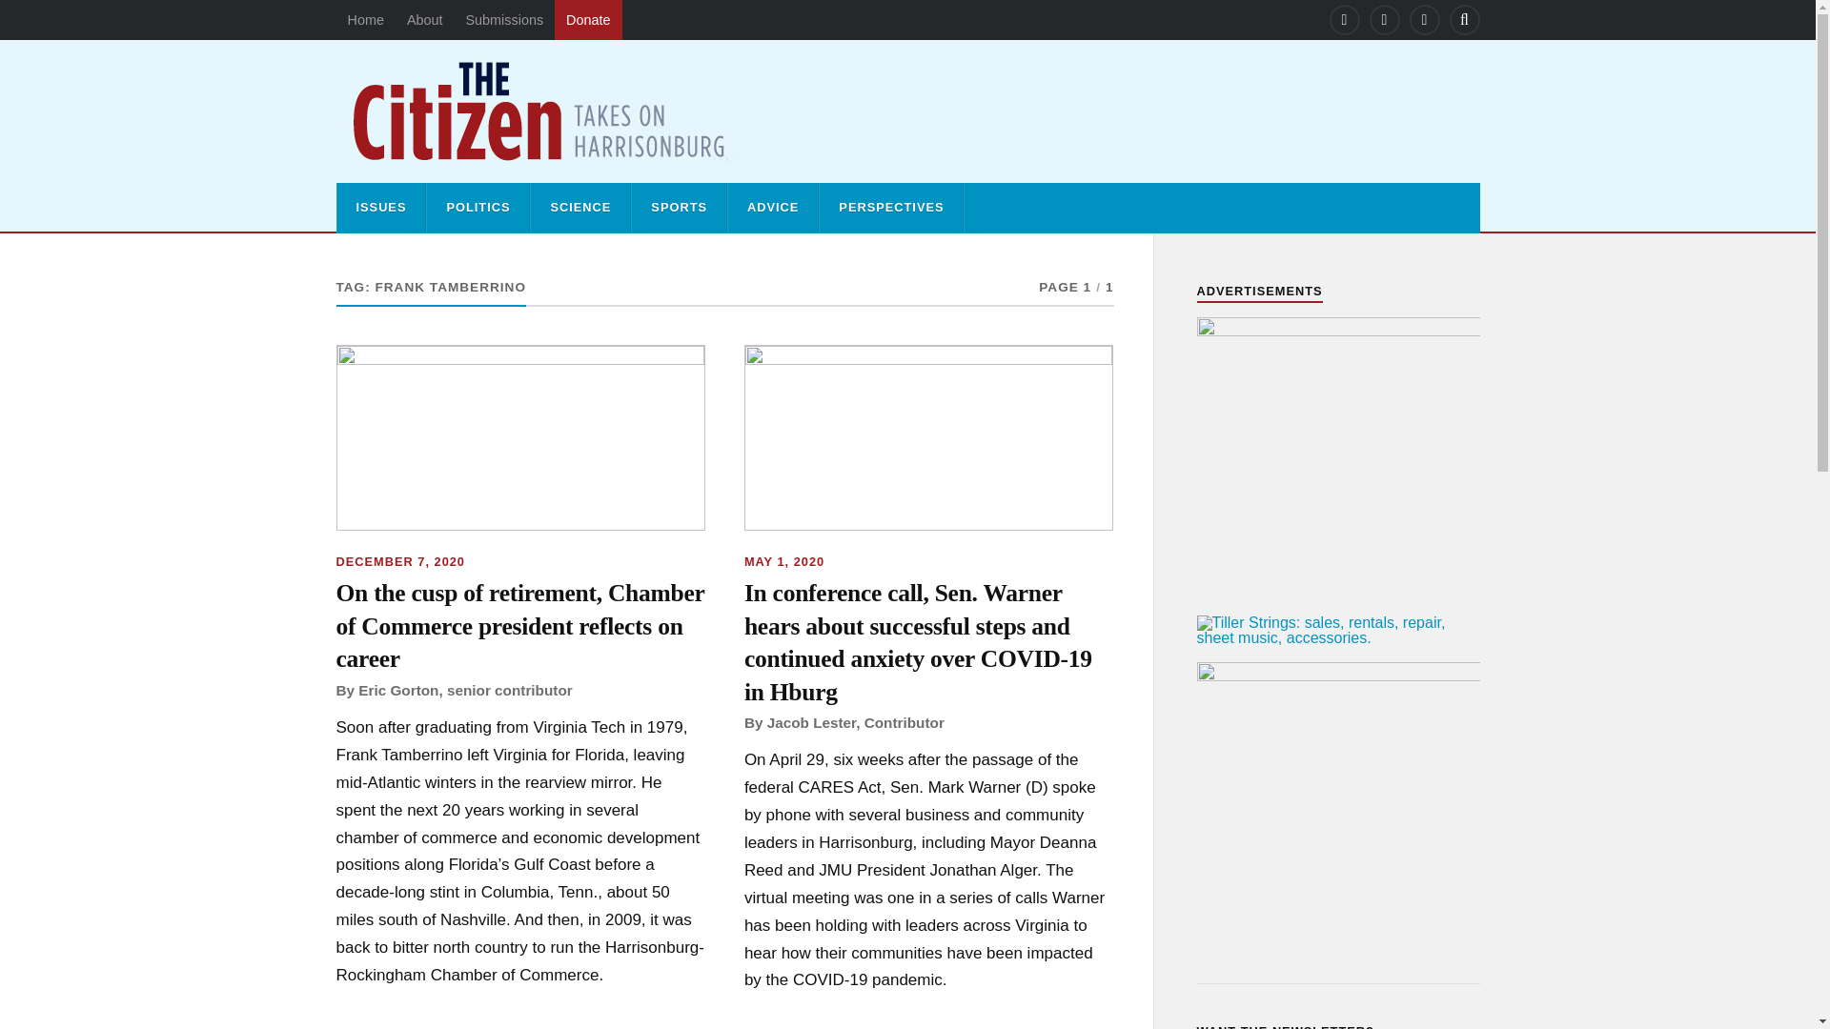 This screenshot has height=1029, width=1830. Describe the element at coordinates (381, 208) in the screenshot. I see `ISSUES` at that location.